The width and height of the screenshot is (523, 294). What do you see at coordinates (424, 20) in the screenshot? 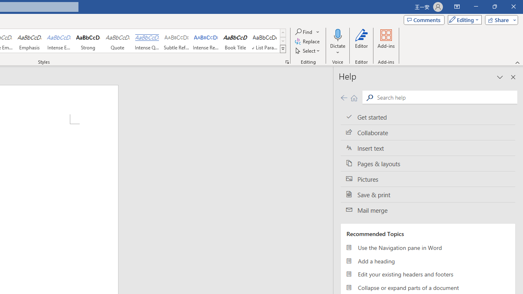
I see `Comments` at bounding box center [424, 20].